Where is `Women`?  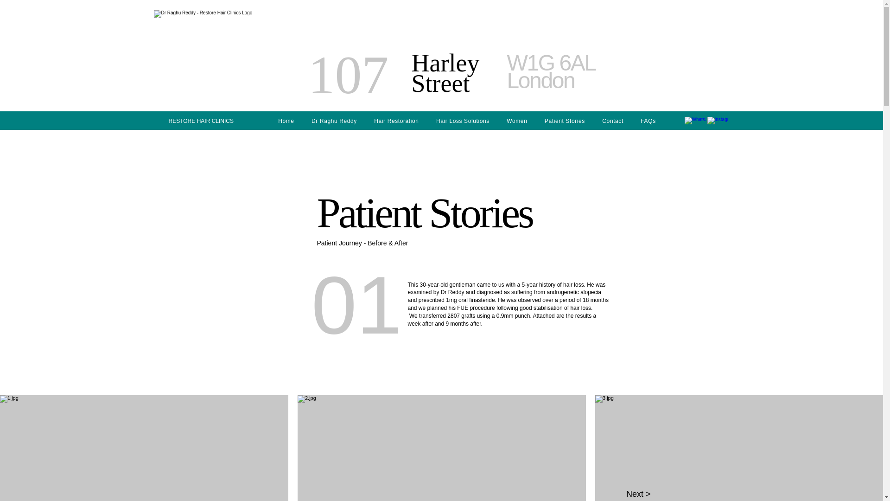
Women is located at coordinates (334, 121).